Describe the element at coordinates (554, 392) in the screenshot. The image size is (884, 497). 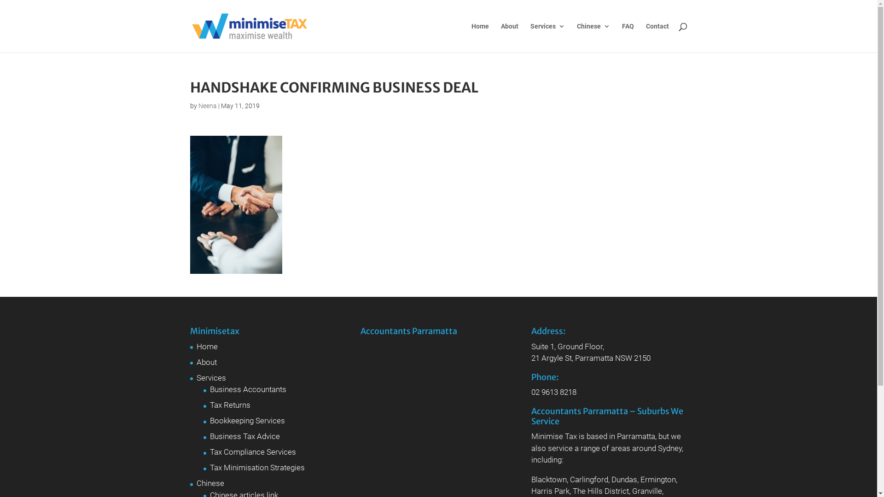
I see `02 9613 8218` at that location.